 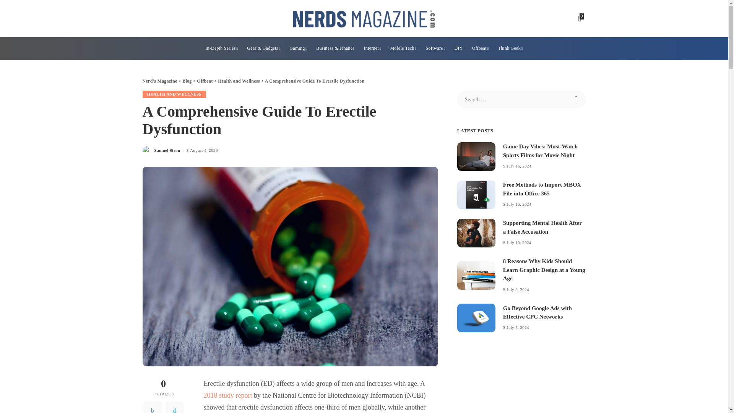 What do you see at coordinates (577, 99) in the screenshot?
I see `Search` at bounding box center [577, 99].